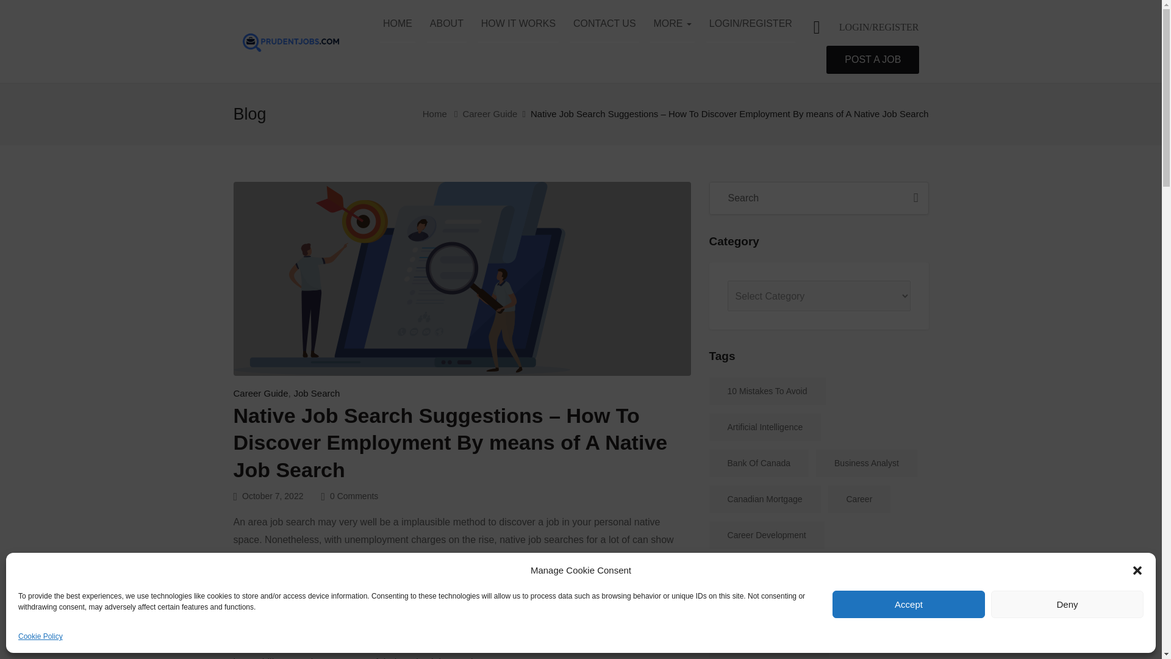  I want to click on Cookie Policy, so click(40, 637).